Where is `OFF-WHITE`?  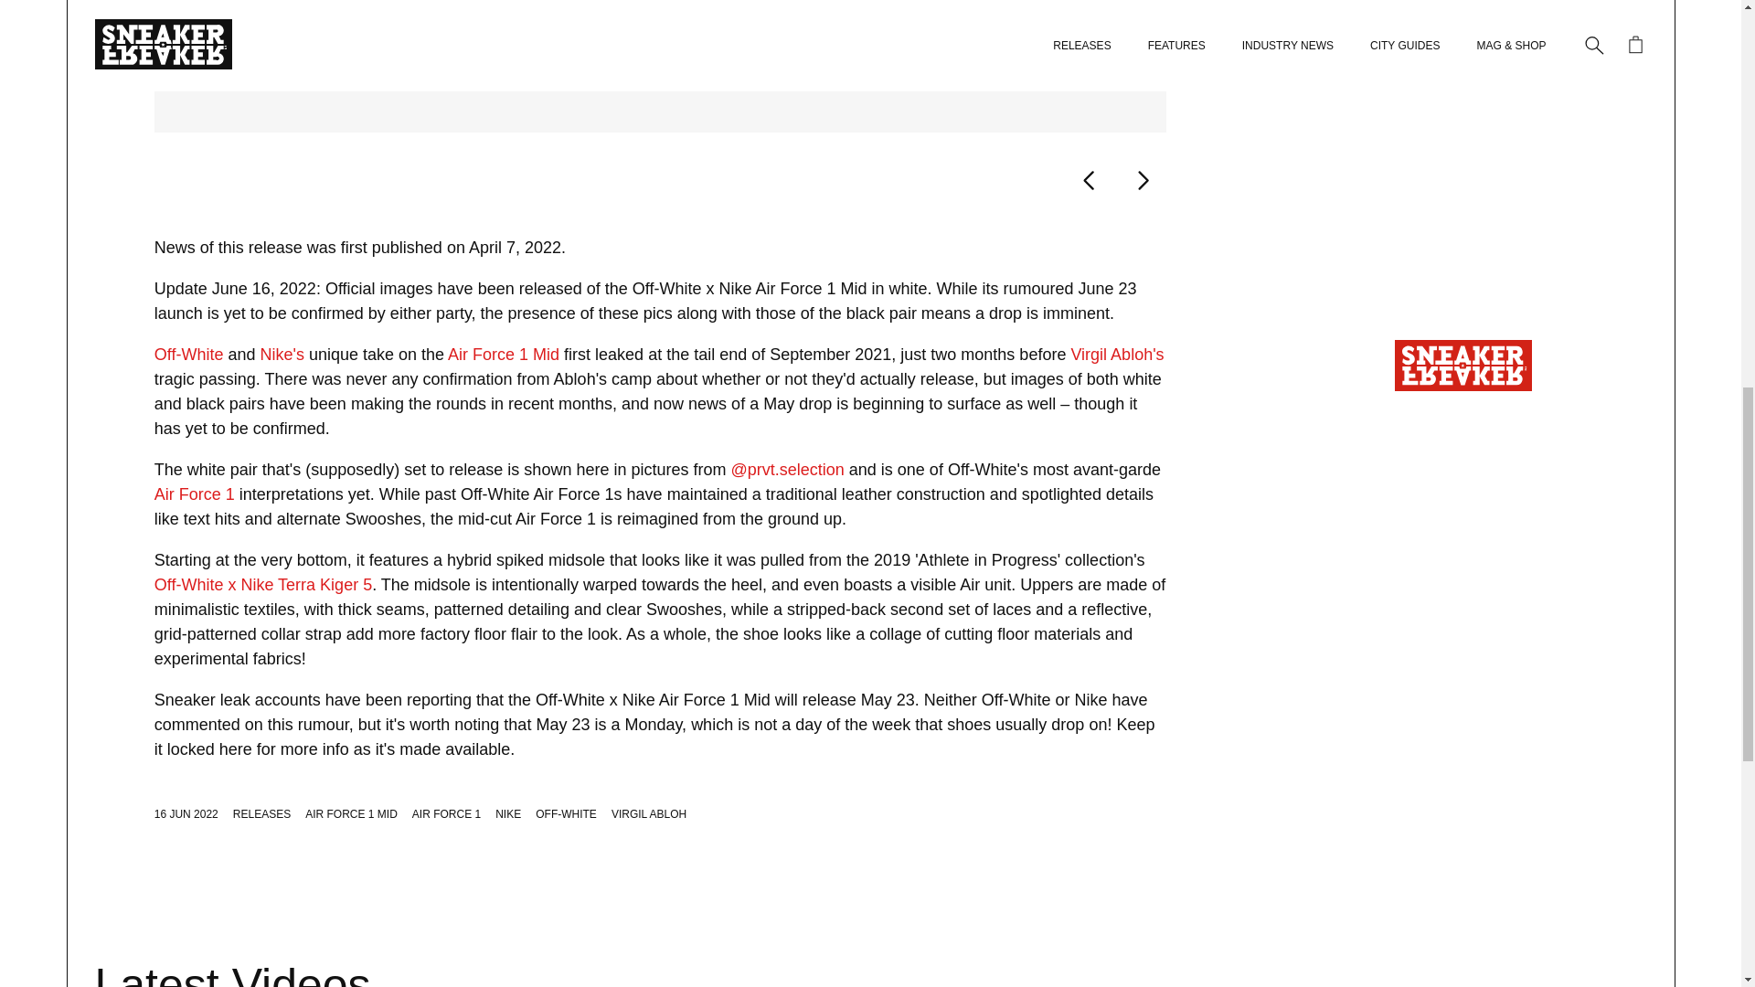
OFF-WHITE is located at coordinates (565, 813).